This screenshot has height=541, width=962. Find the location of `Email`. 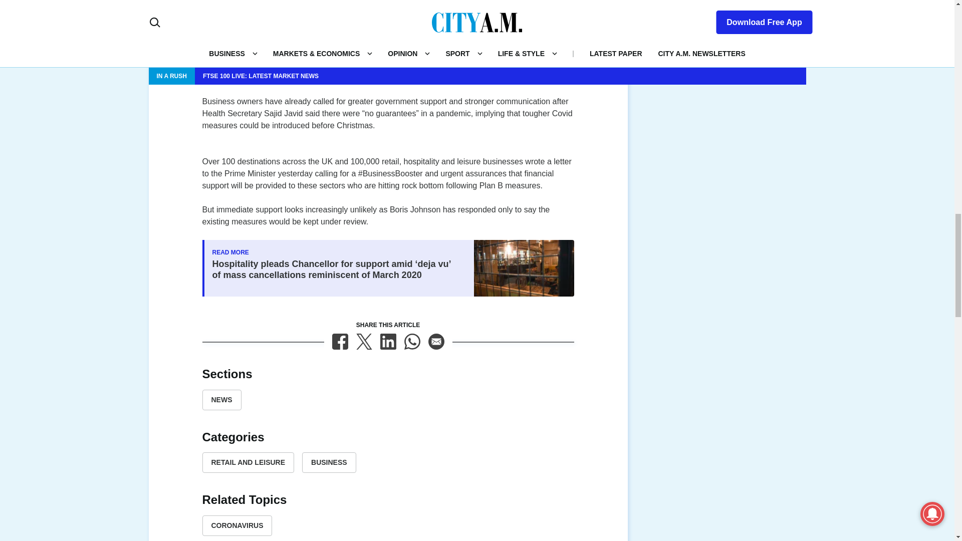

Email is located at coordinates (436, 342).